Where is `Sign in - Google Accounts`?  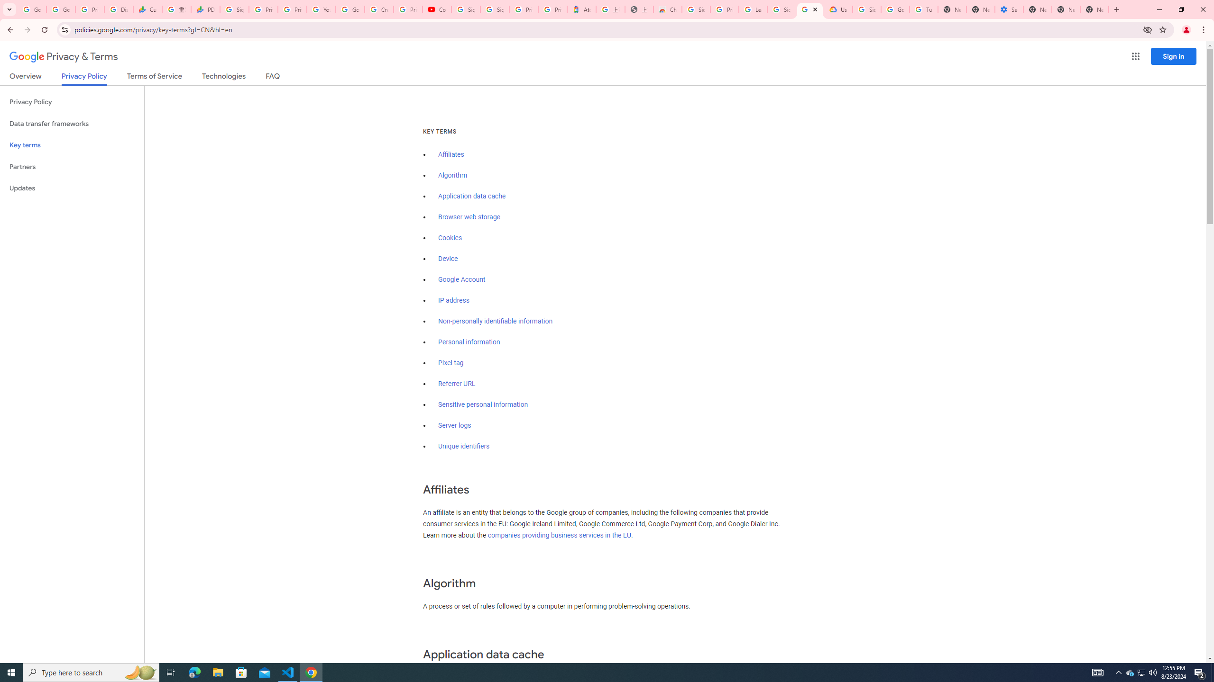 Sign in - Google Accounts is located at coordinates (696, 9).